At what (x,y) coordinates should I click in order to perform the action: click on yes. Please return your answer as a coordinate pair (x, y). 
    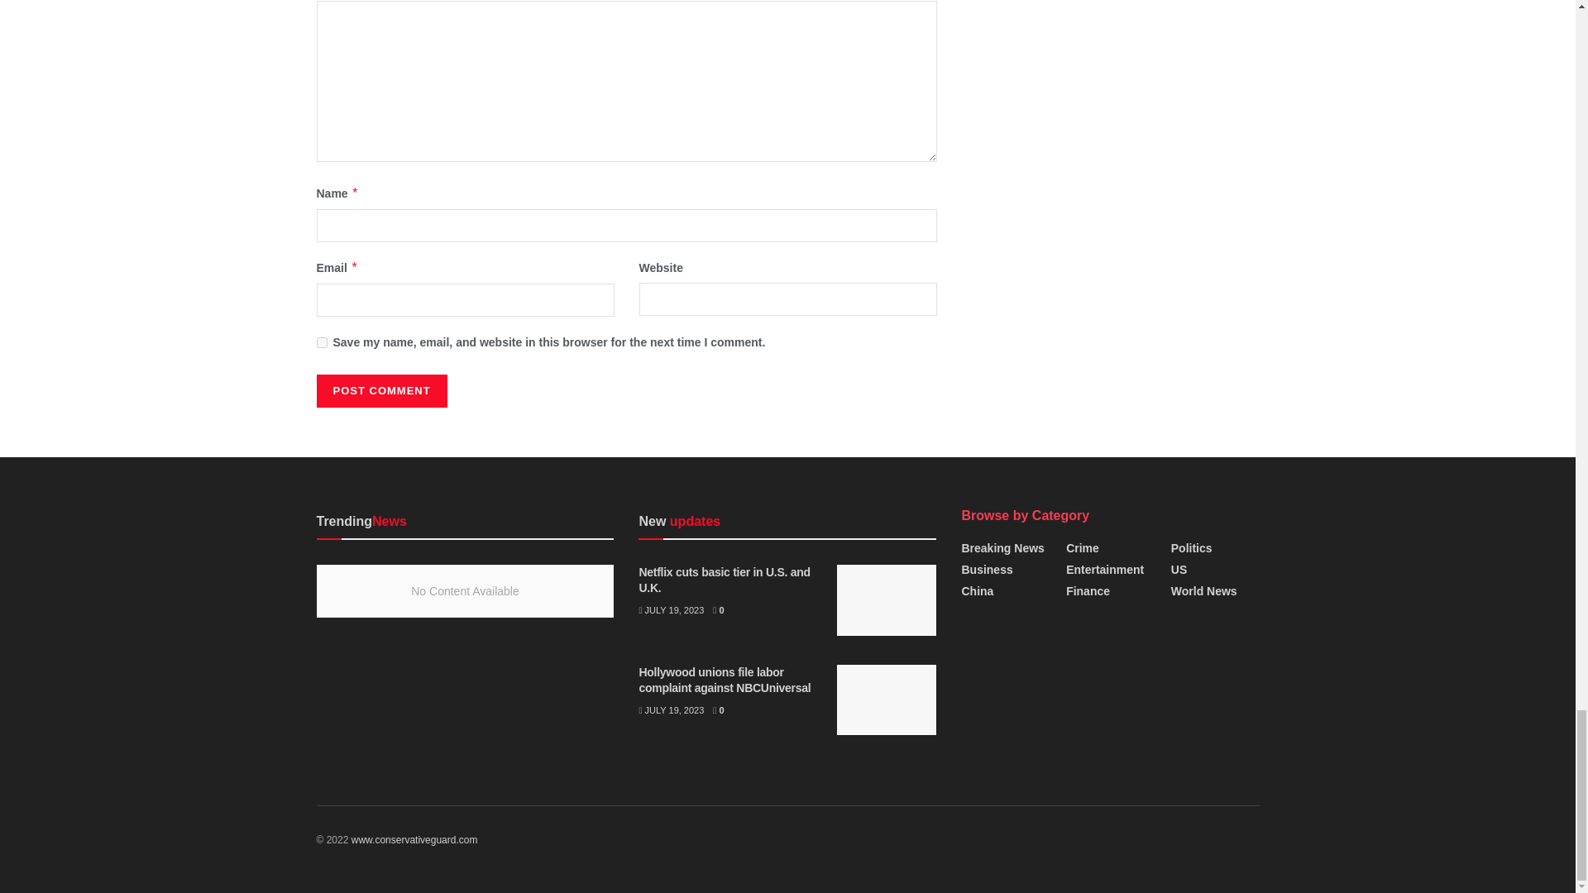
    Looking at the image, I should click on (321, 342).